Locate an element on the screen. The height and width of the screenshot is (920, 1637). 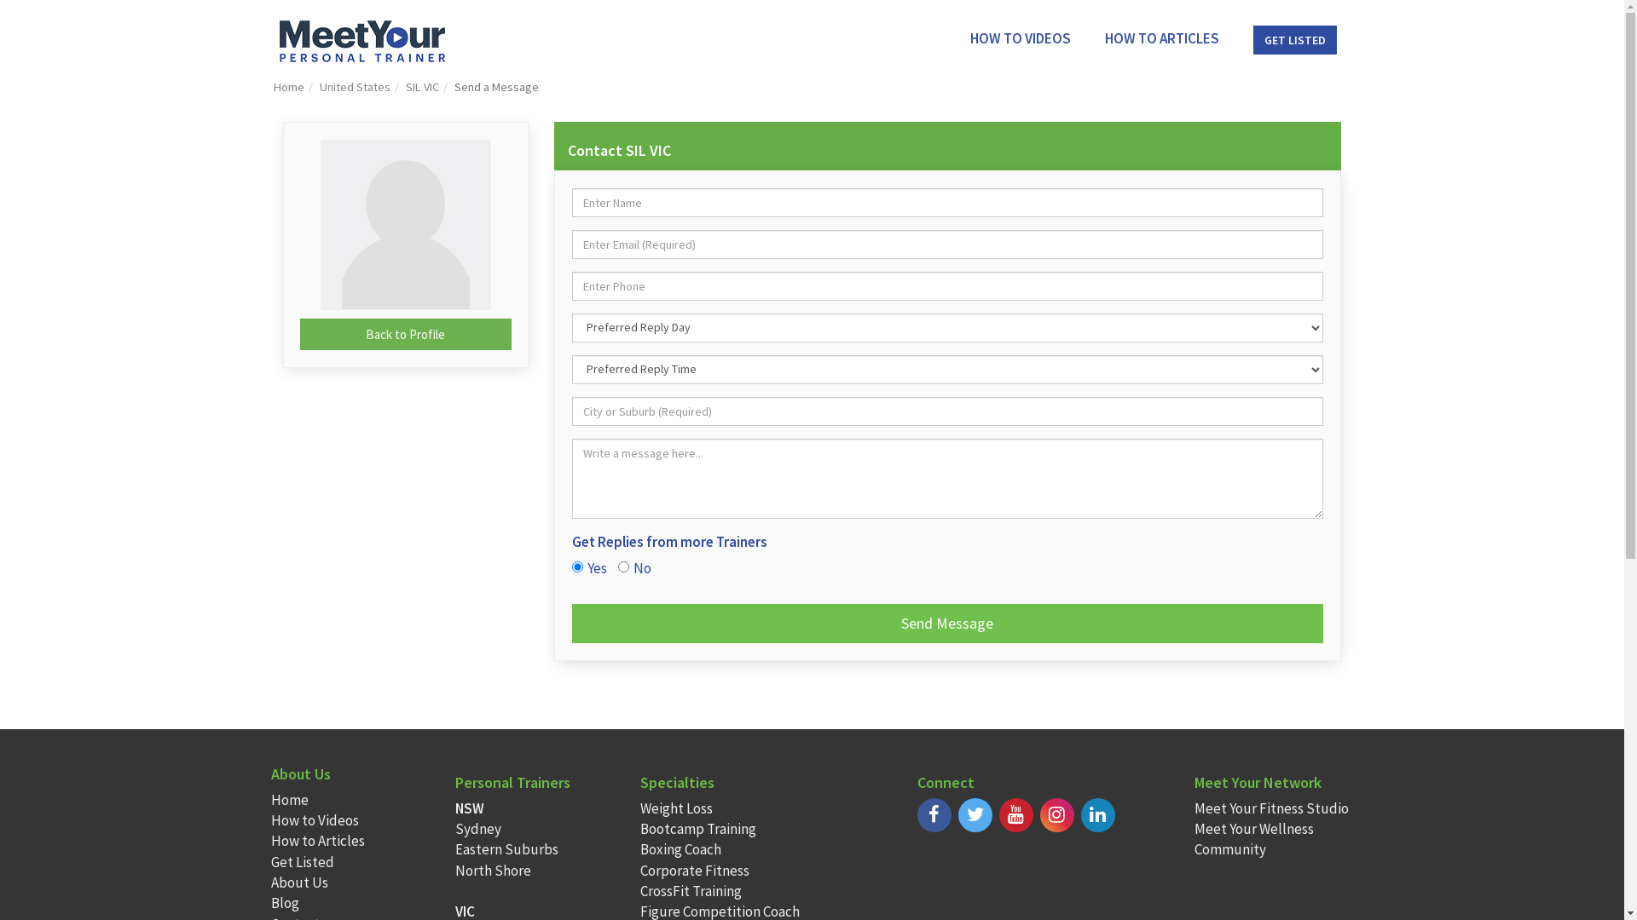
Back to Profile is located at coordinates (406, 334).